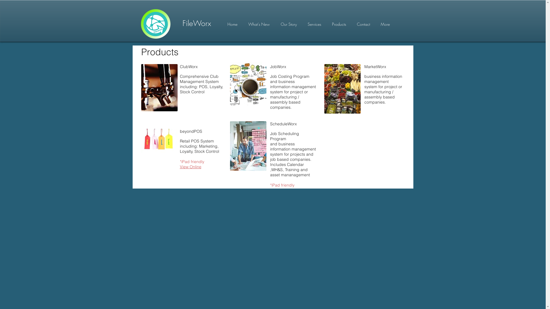 The height and width of the screenshot is (309, 550). What do you see at coordinates (191, 167) in the screenshot?
I see `View Online` at bounding box center [191, 167].